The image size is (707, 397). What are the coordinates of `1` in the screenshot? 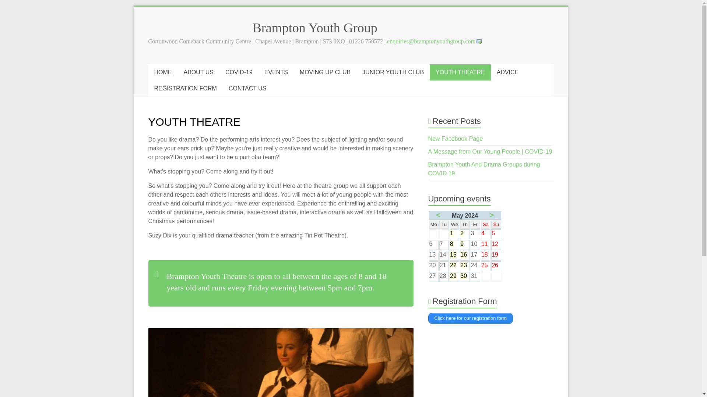 It's located at (451, 233).